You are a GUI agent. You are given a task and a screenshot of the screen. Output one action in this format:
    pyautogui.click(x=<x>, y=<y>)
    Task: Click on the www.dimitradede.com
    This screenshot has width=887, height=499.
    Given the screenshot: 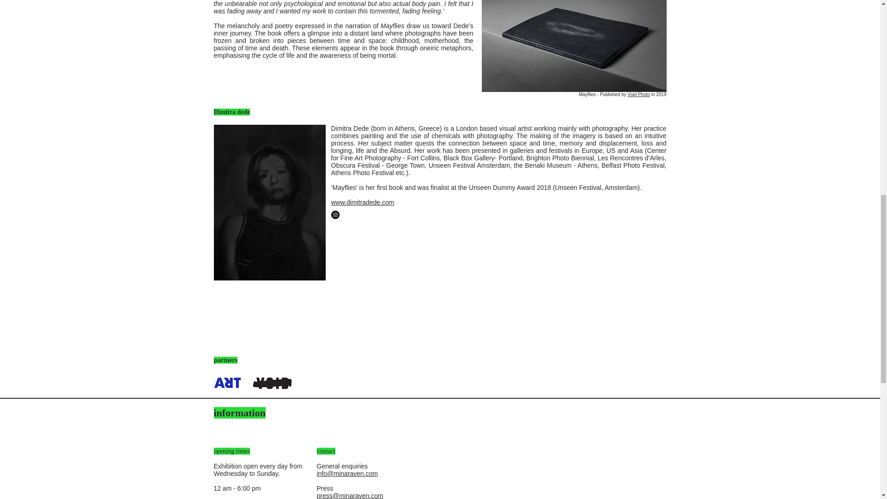 What is the action you would take?
    pyautogui.click(x=362, y=202)
    